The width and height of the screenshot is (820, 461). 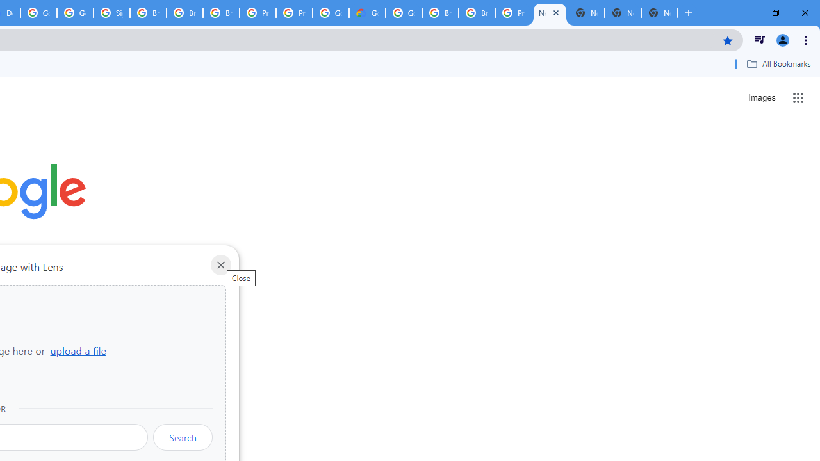 I want to click on All Bookmarks, so click(x=778, y=63).